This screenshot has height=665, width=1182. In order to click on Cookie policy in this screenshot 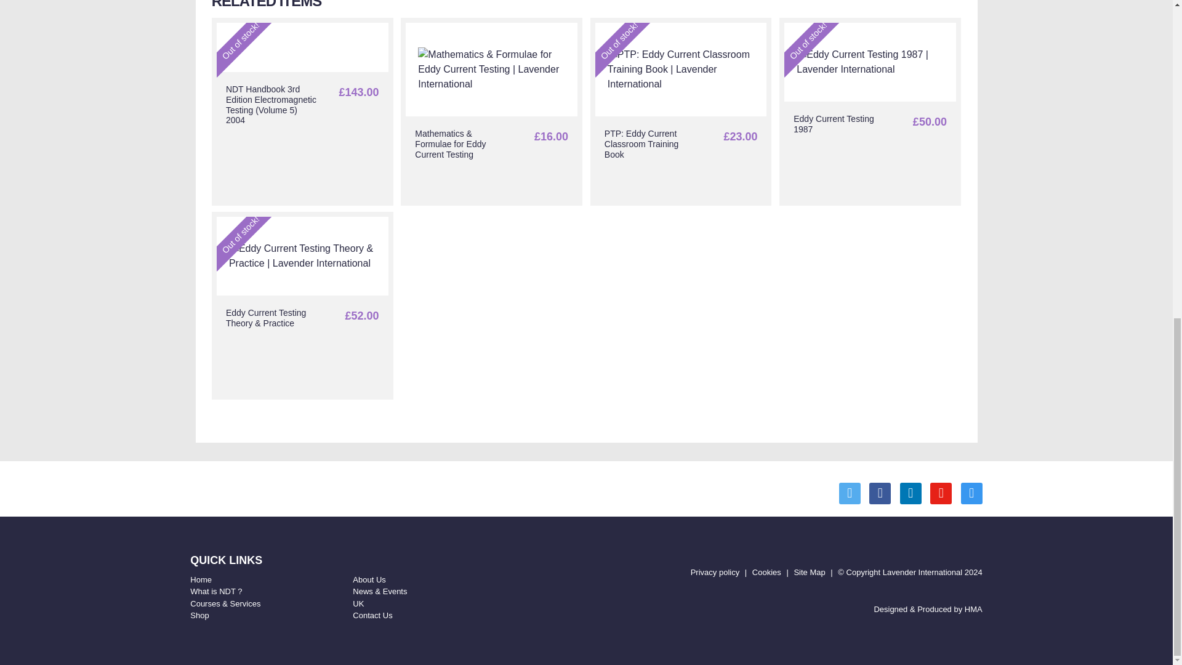, I will do `click(766, 573)`.